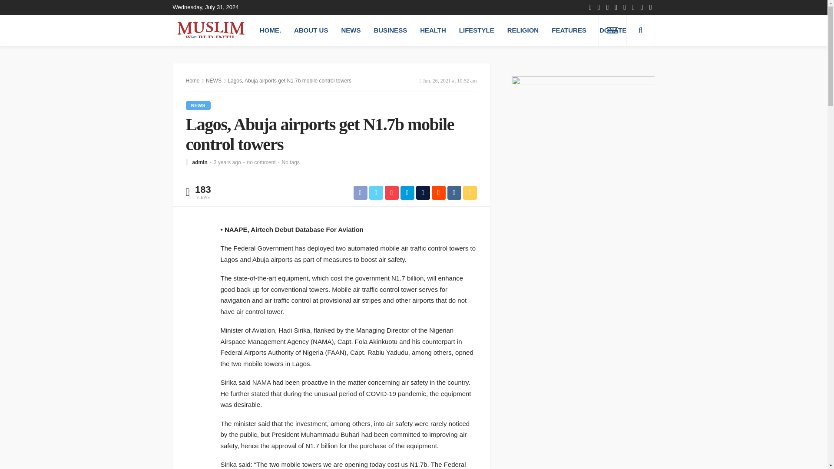 The width and height of the screenshot is (834, 469). Describe the element at coordinates (477, 30) in the screenshot. I see `LIFESTYLE` at that location.